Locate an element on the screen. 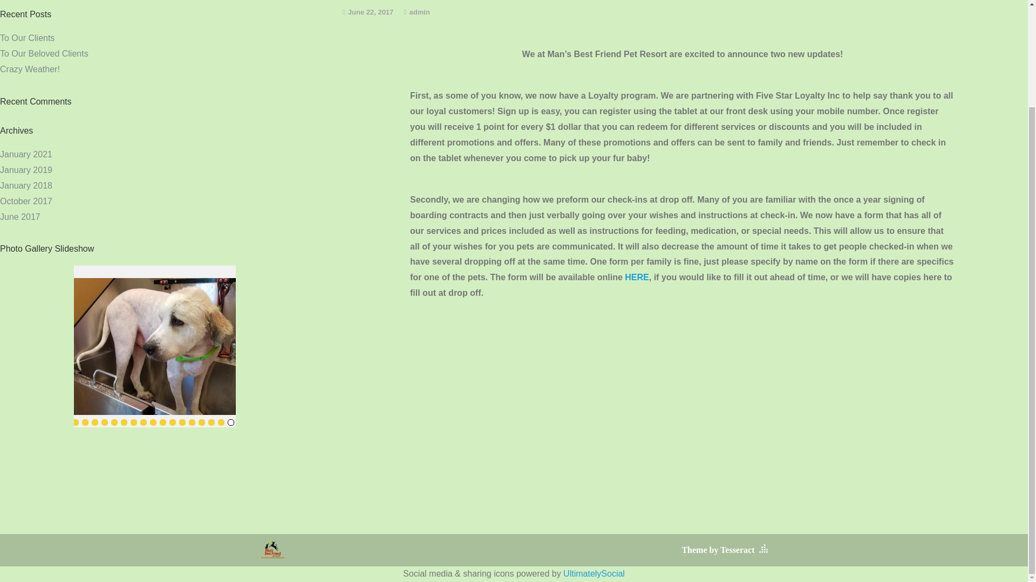 The width and height of the screenshot is (1036, 582). January 2021 is located at coordinates (26, 154).